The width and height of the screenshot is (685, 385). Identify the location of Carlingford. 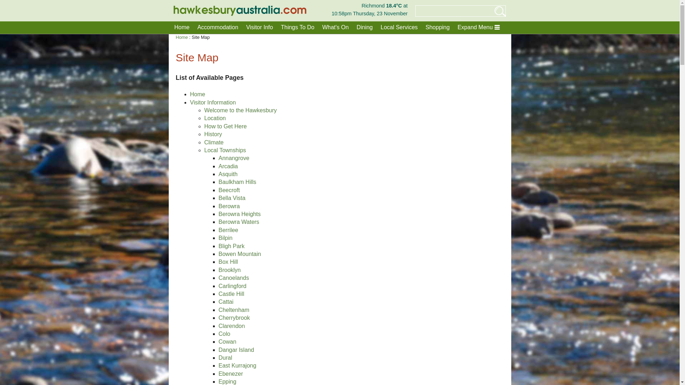
(232, 286).